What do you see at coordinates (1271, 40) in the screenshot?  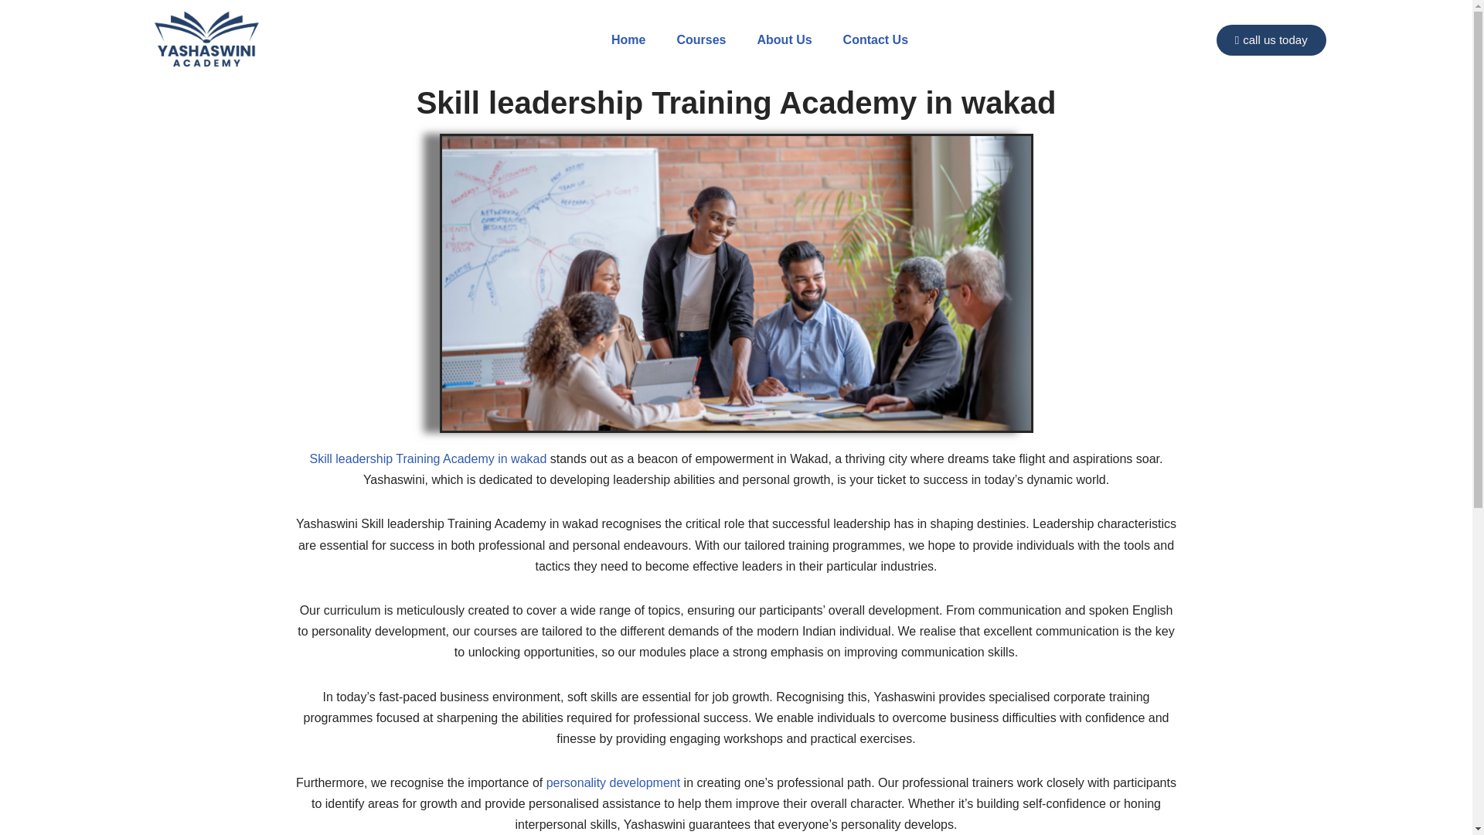 I see `call us today` at bounding box center [1271, 40].